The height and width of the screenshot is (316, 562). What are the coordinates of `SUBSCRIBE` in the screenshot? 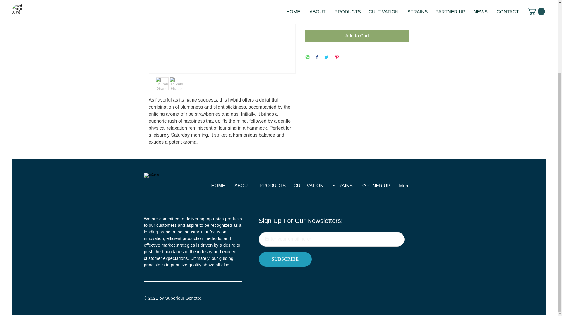 It's located at (285, 259).